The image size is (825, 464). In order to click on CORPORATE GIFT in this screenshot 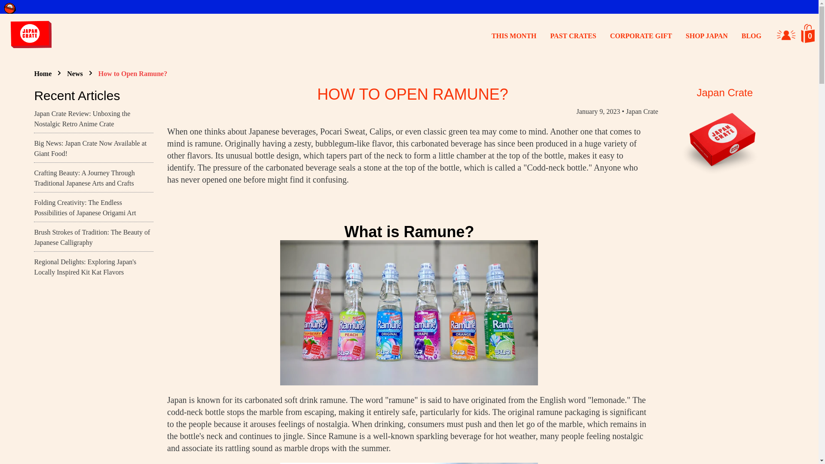, I will do `click(641, 35)`.